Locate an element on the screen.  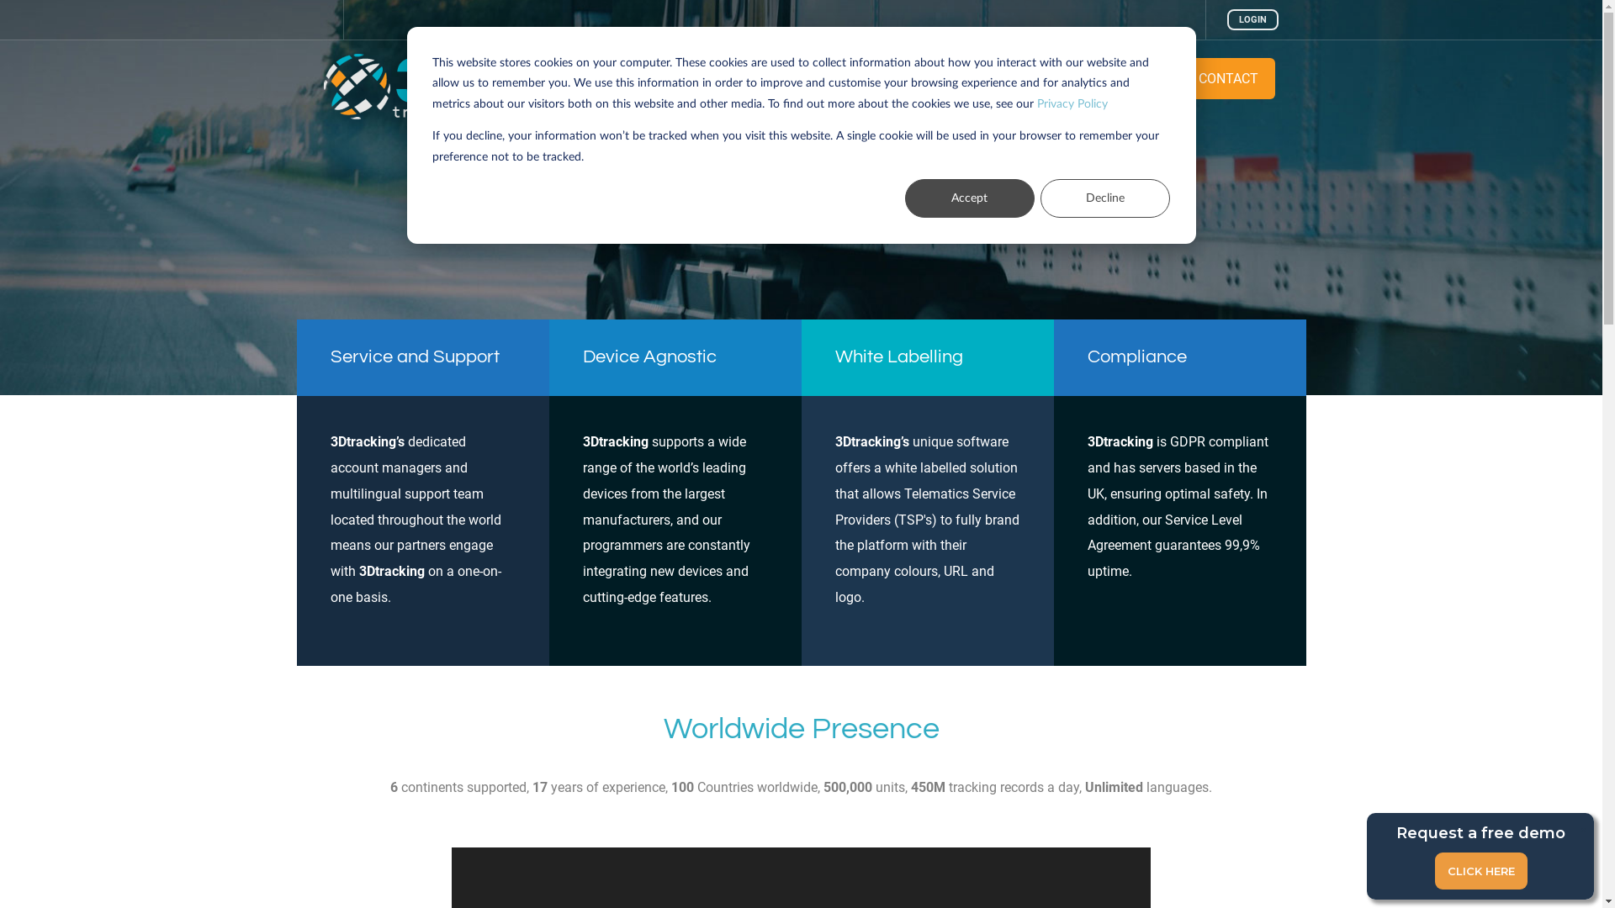
Partner/TSP Offering is located at coordinates (789, 79).